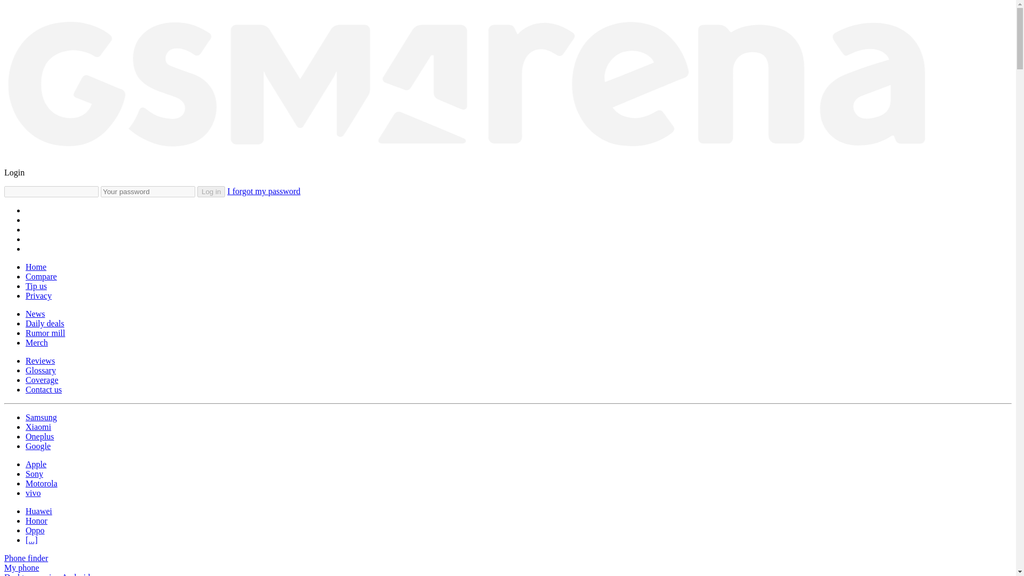 The width and height of the screenshot is (1024, 576). Describe the element at coordinates (33, 493) in the screenshot. I see `vivo` at that location.